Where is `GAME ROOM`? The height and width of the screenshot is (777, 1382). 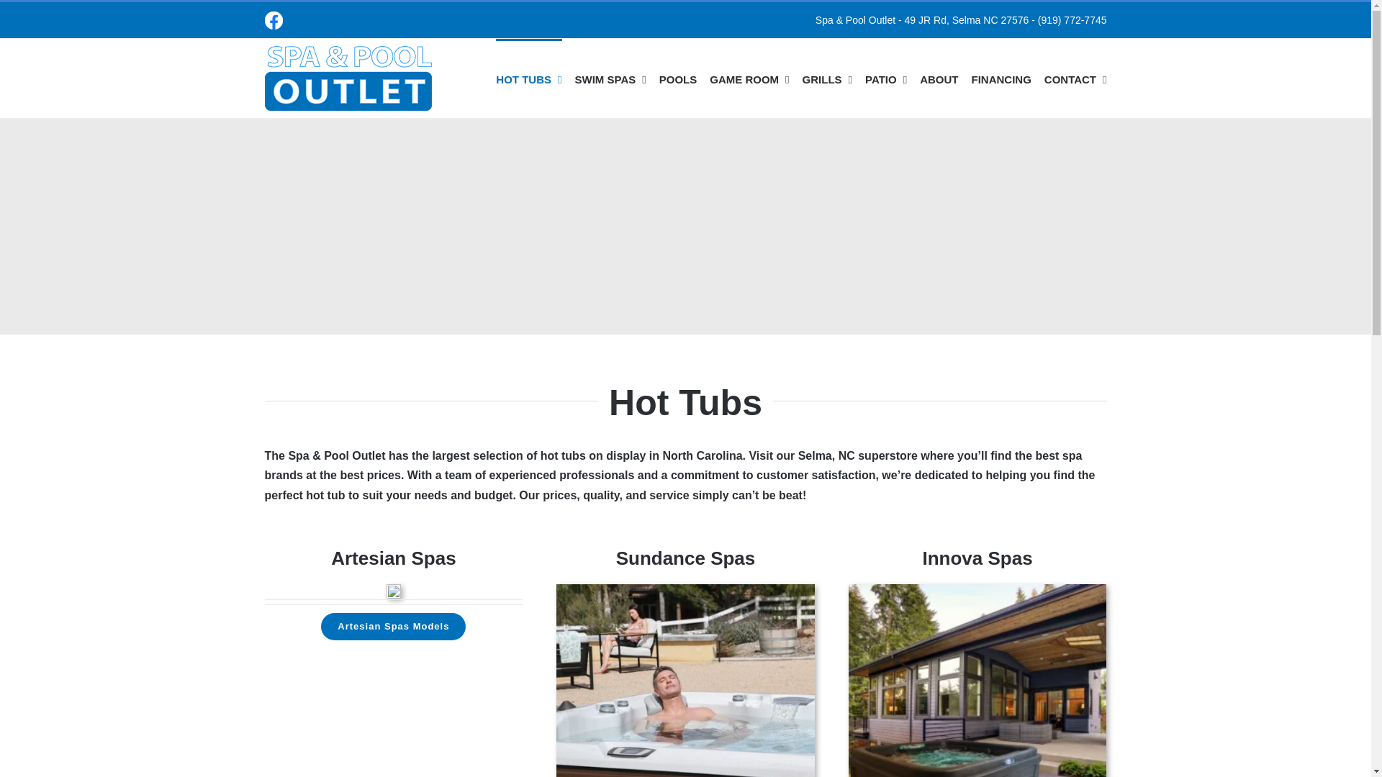 GAME ROOM is located at coordinates (749, 78).